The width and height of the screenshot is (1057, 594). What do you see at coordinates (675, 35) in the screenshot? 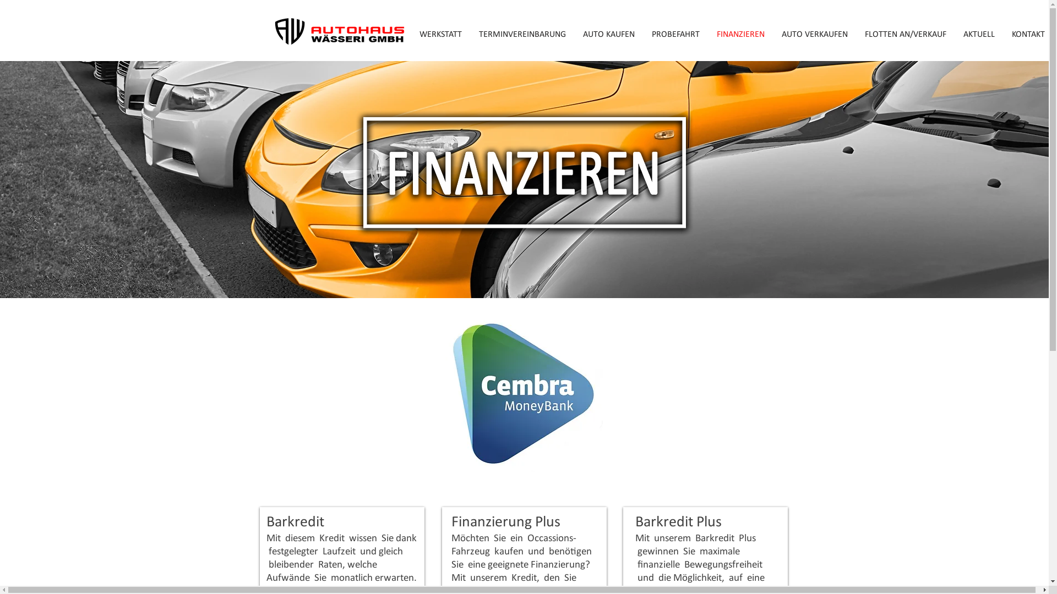
I see `PROBEFAHRT` at bounding box center [675, 35].